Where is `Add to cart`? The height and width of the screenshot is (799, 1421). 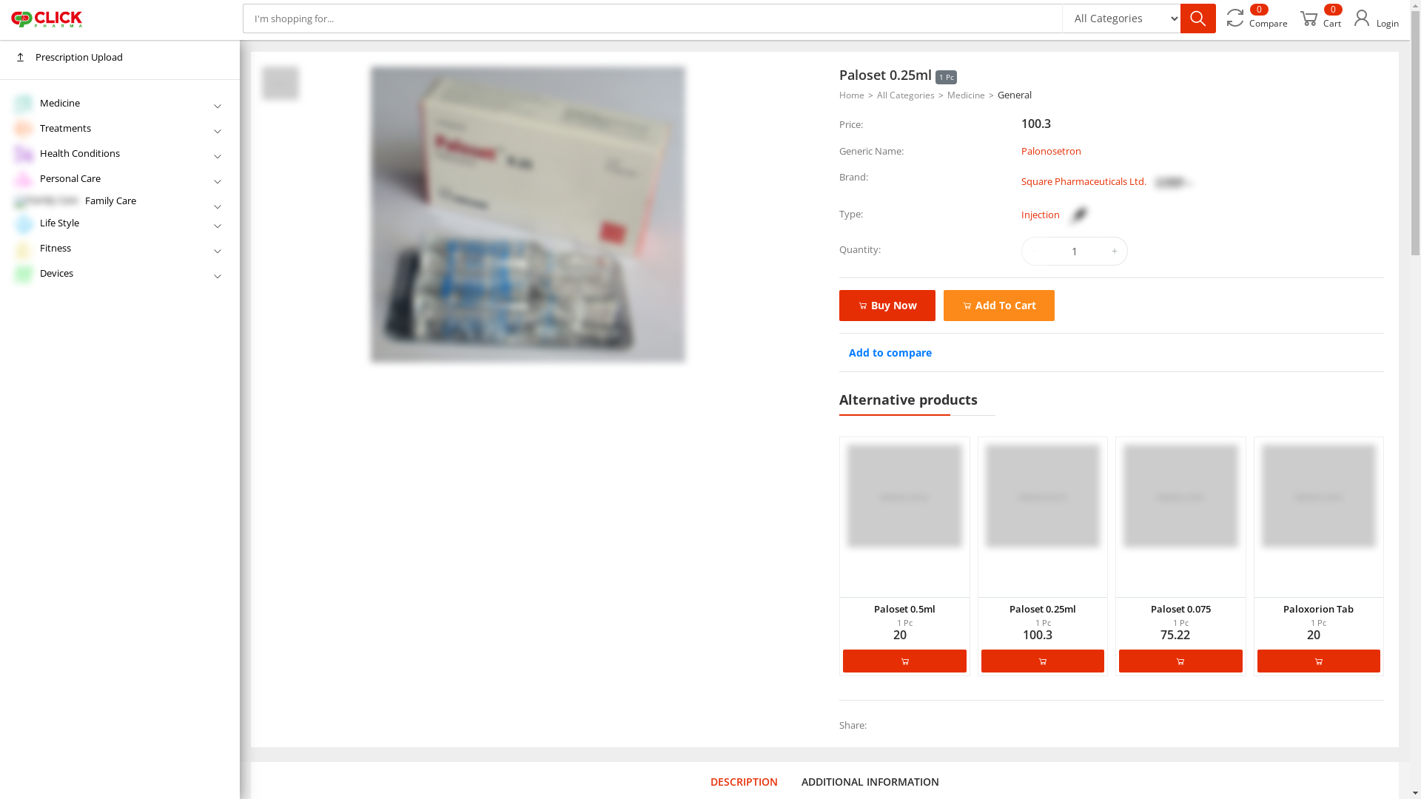
Add to cart is located at coordinates (904, 661).